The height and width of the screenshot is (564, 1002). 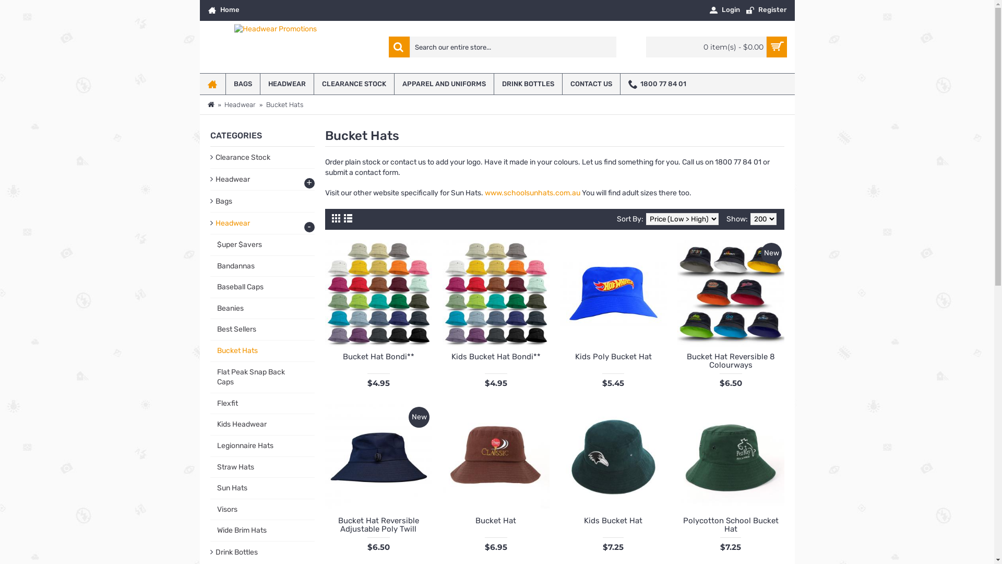 What do you see at coordinates (378, 356) in the screenshot?
I see `Bucket Hat Bondi**` at bounding box center [378, 356].